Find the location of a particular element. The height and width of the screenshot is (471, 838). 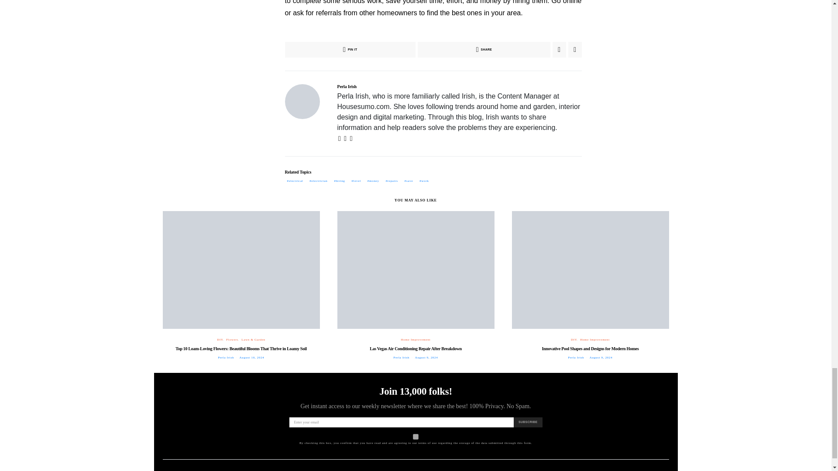

View all posts by Perla Irish is located at coordinates (402, 358).